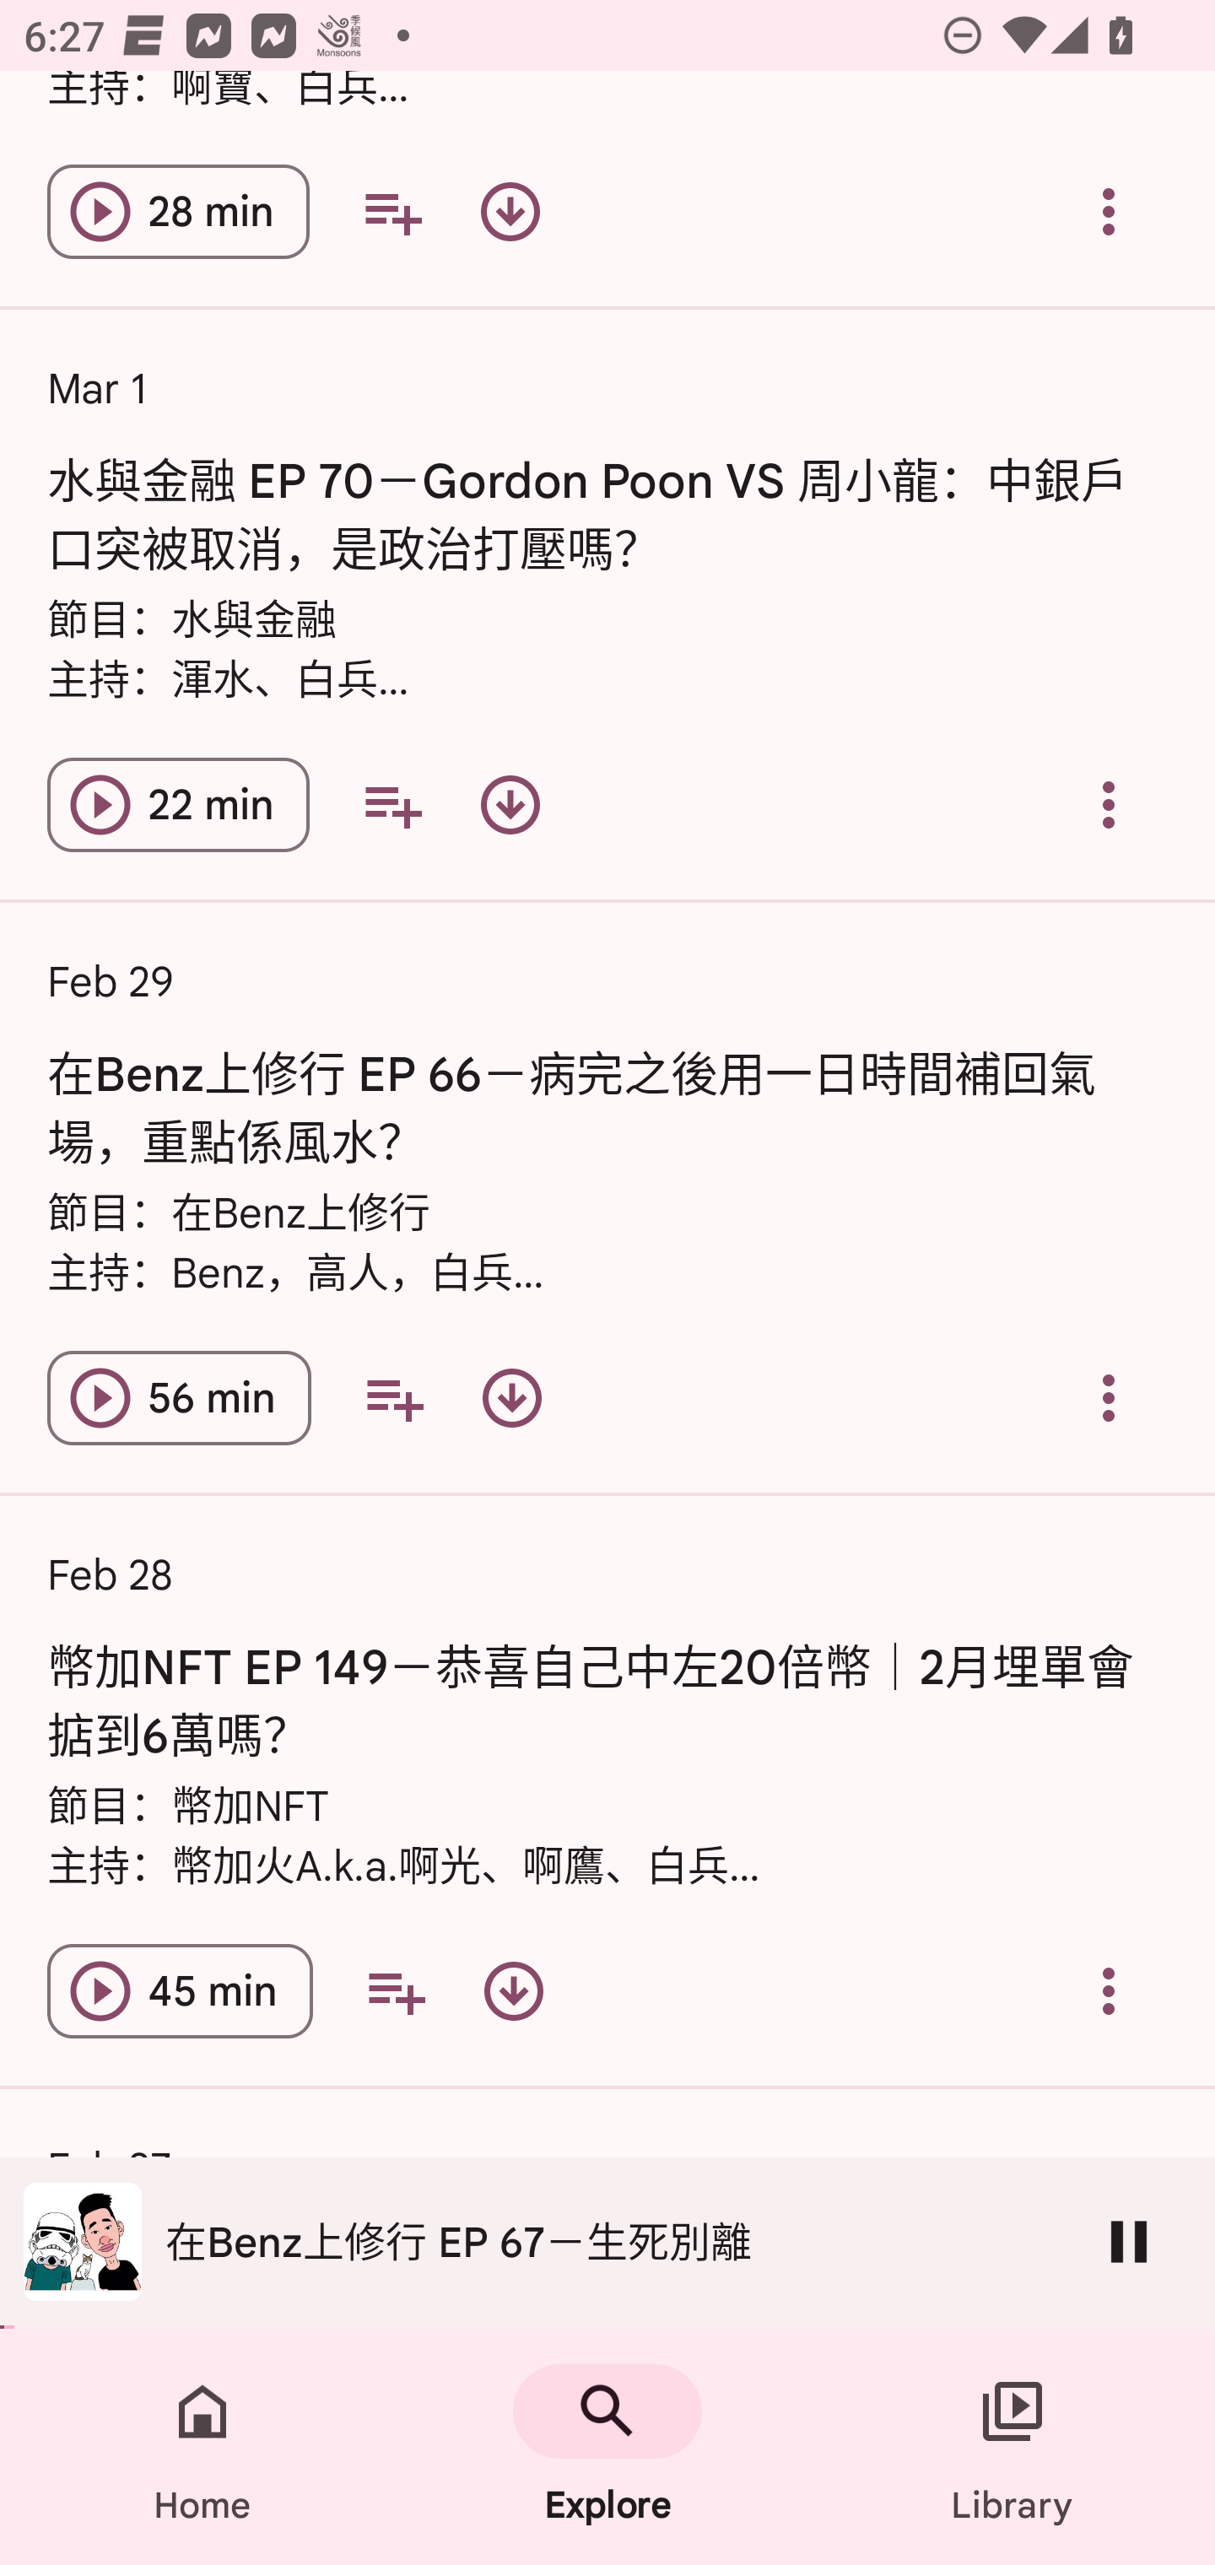 Image resolution: width=1215 pixels, height=2565 pixels. I want to click on Add to your queue, so click(391, 211).